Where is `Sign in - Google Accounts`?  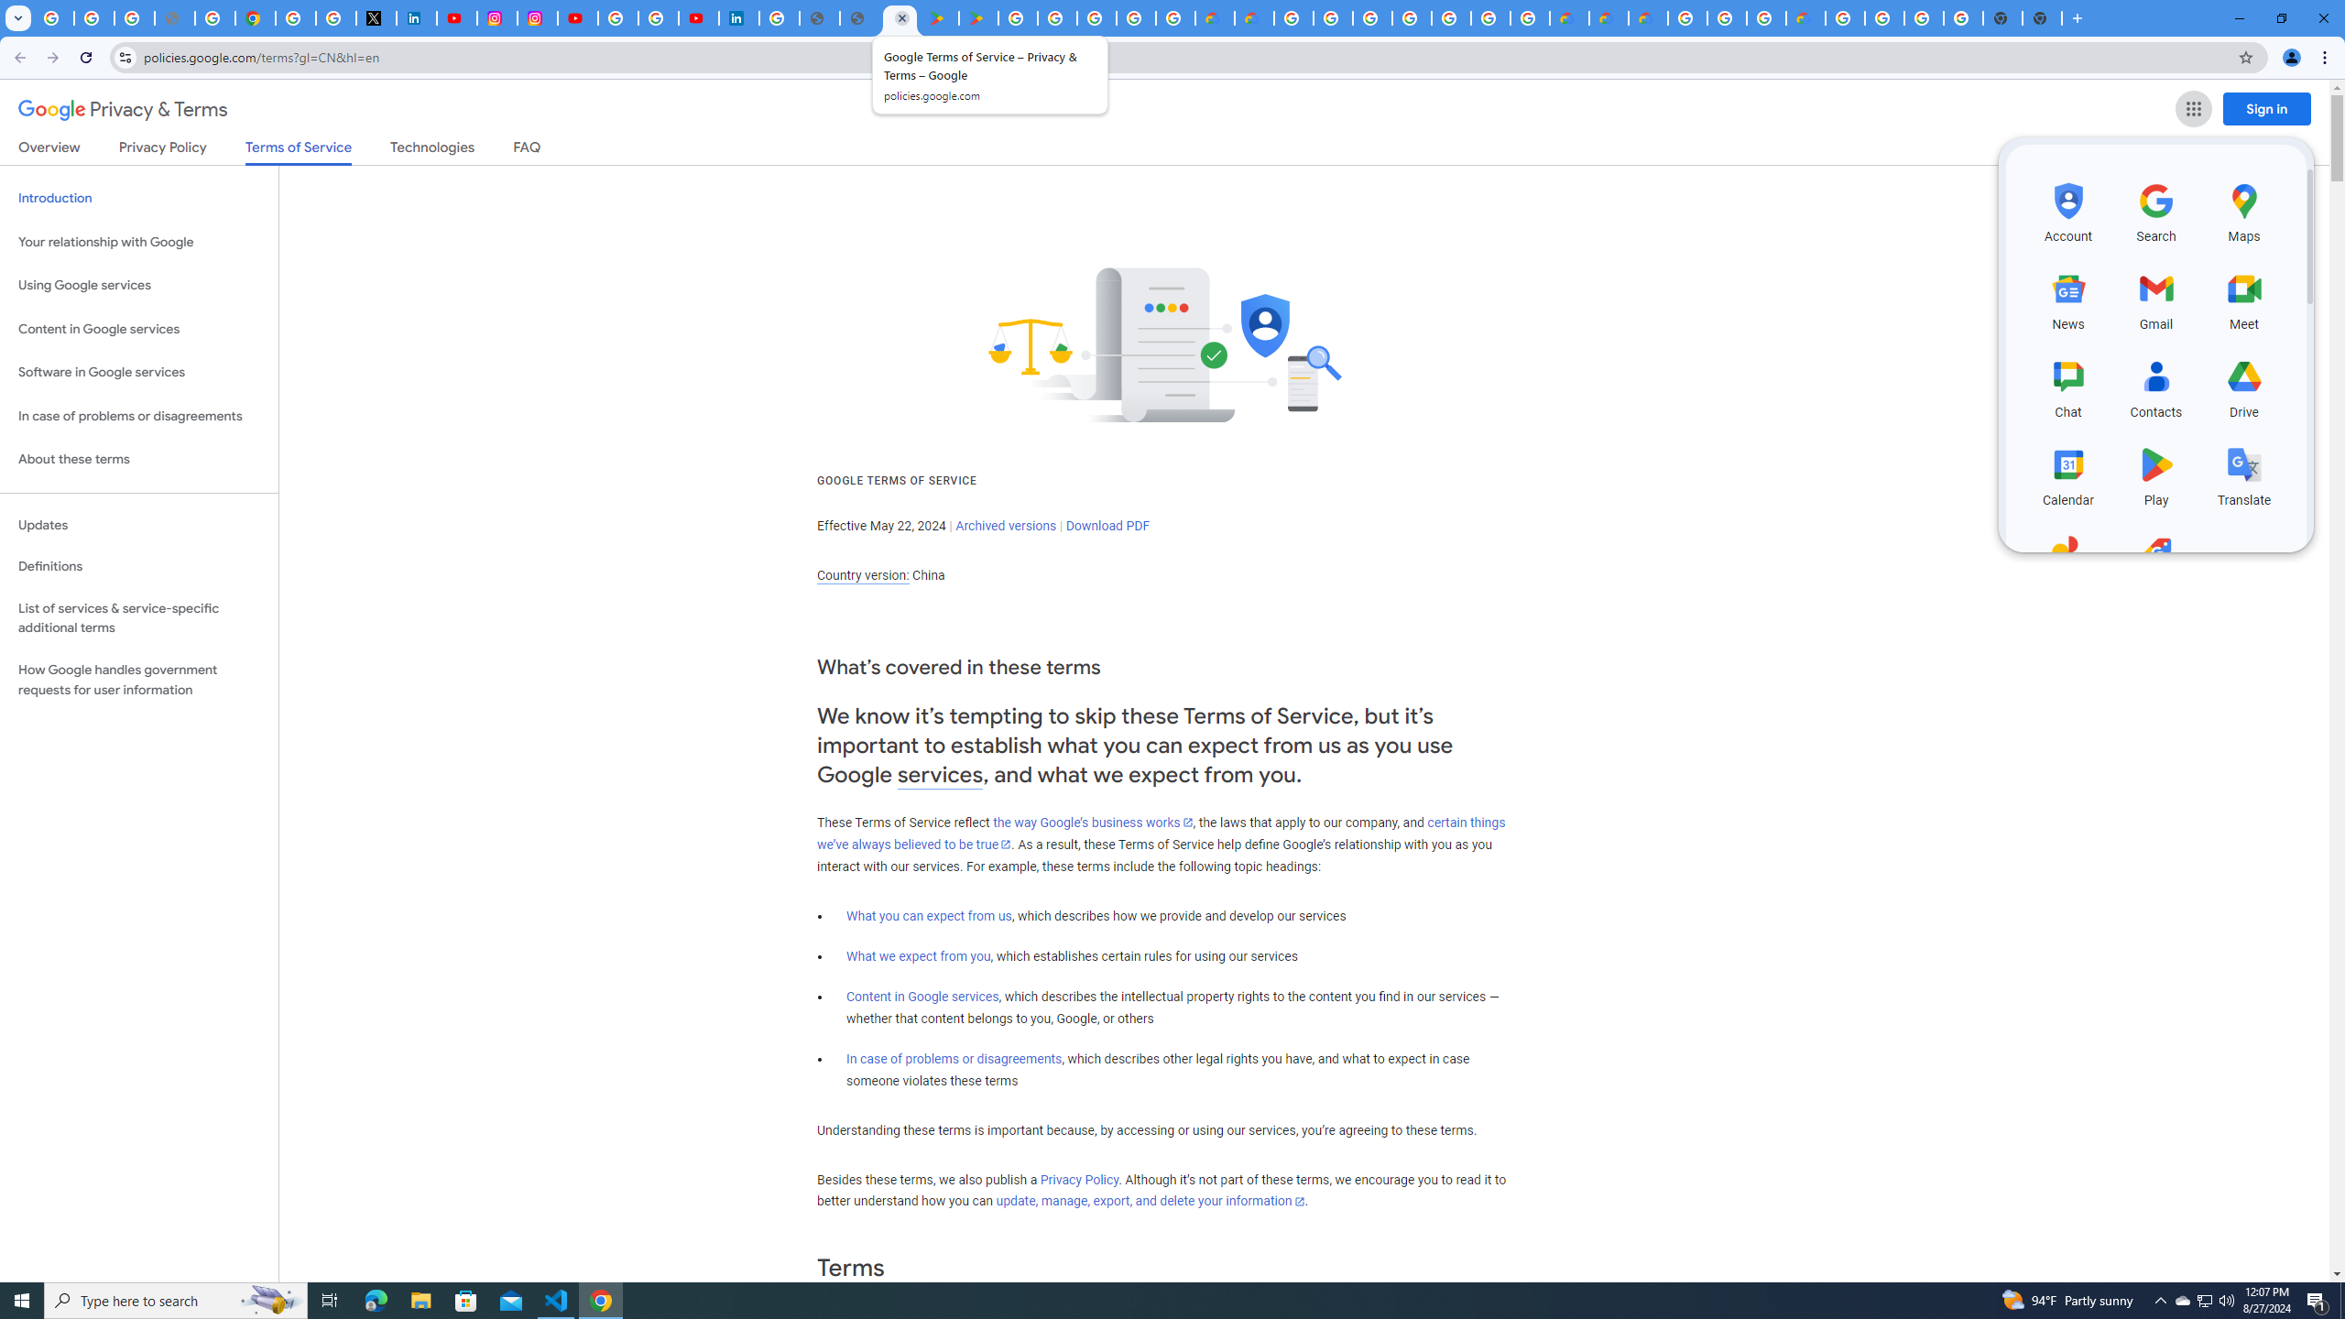
Sign in - Google Accounts is located at coordinates (619, 18).